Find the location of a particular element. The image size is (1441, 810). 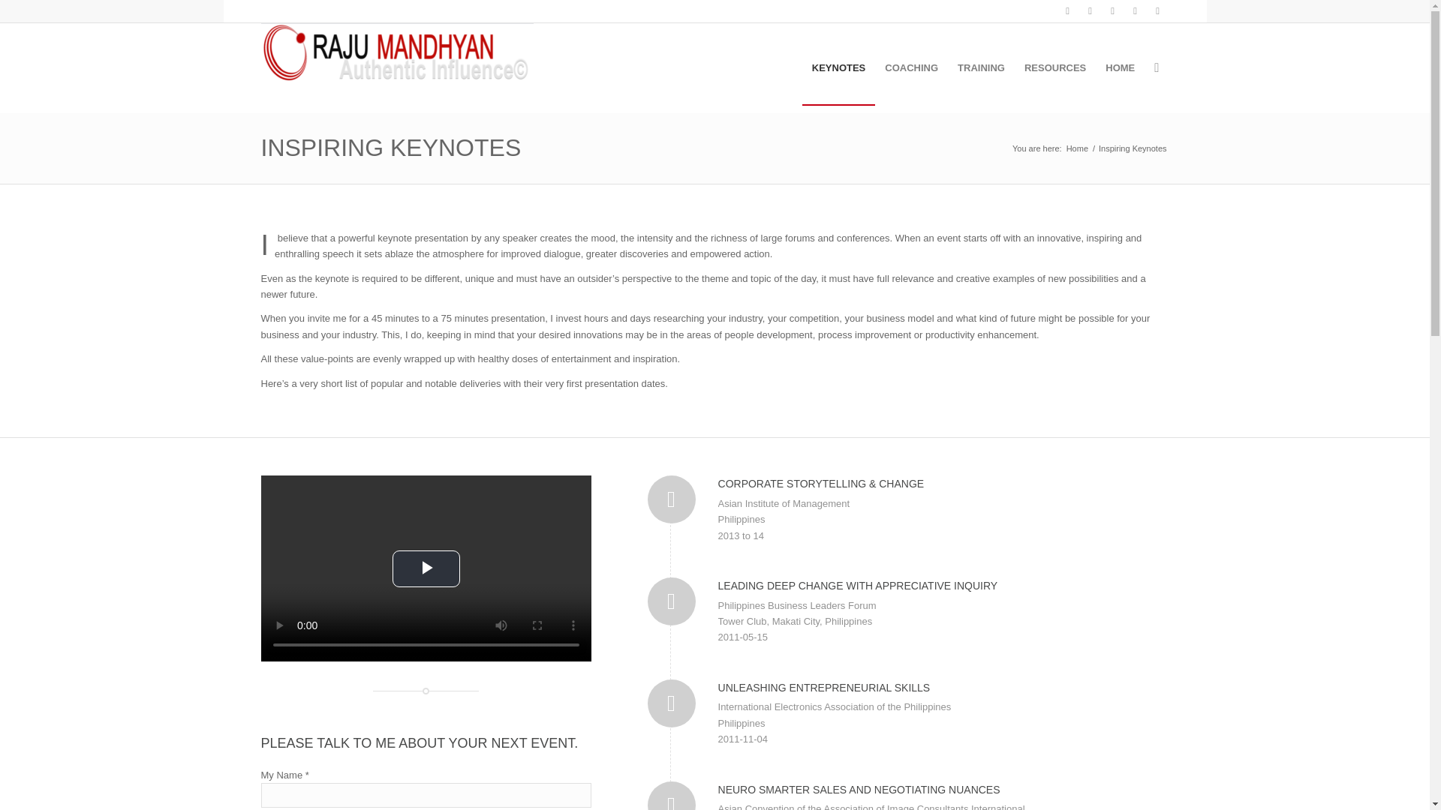

Play Video is located at coordinates (426, 568).